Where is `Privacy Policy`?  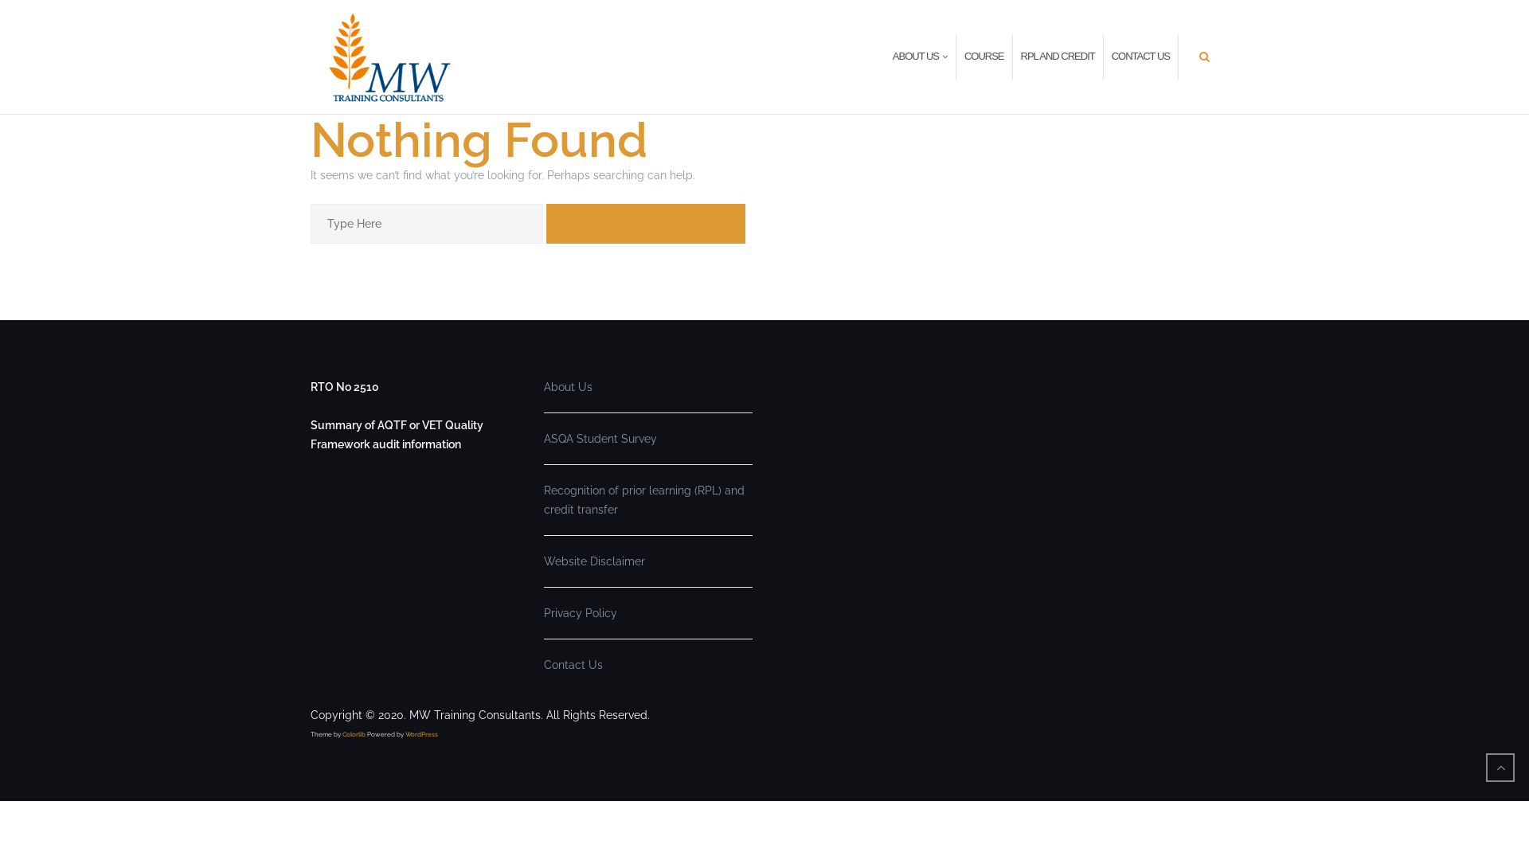 Privacy Policy is located at coordinates (580, 613).